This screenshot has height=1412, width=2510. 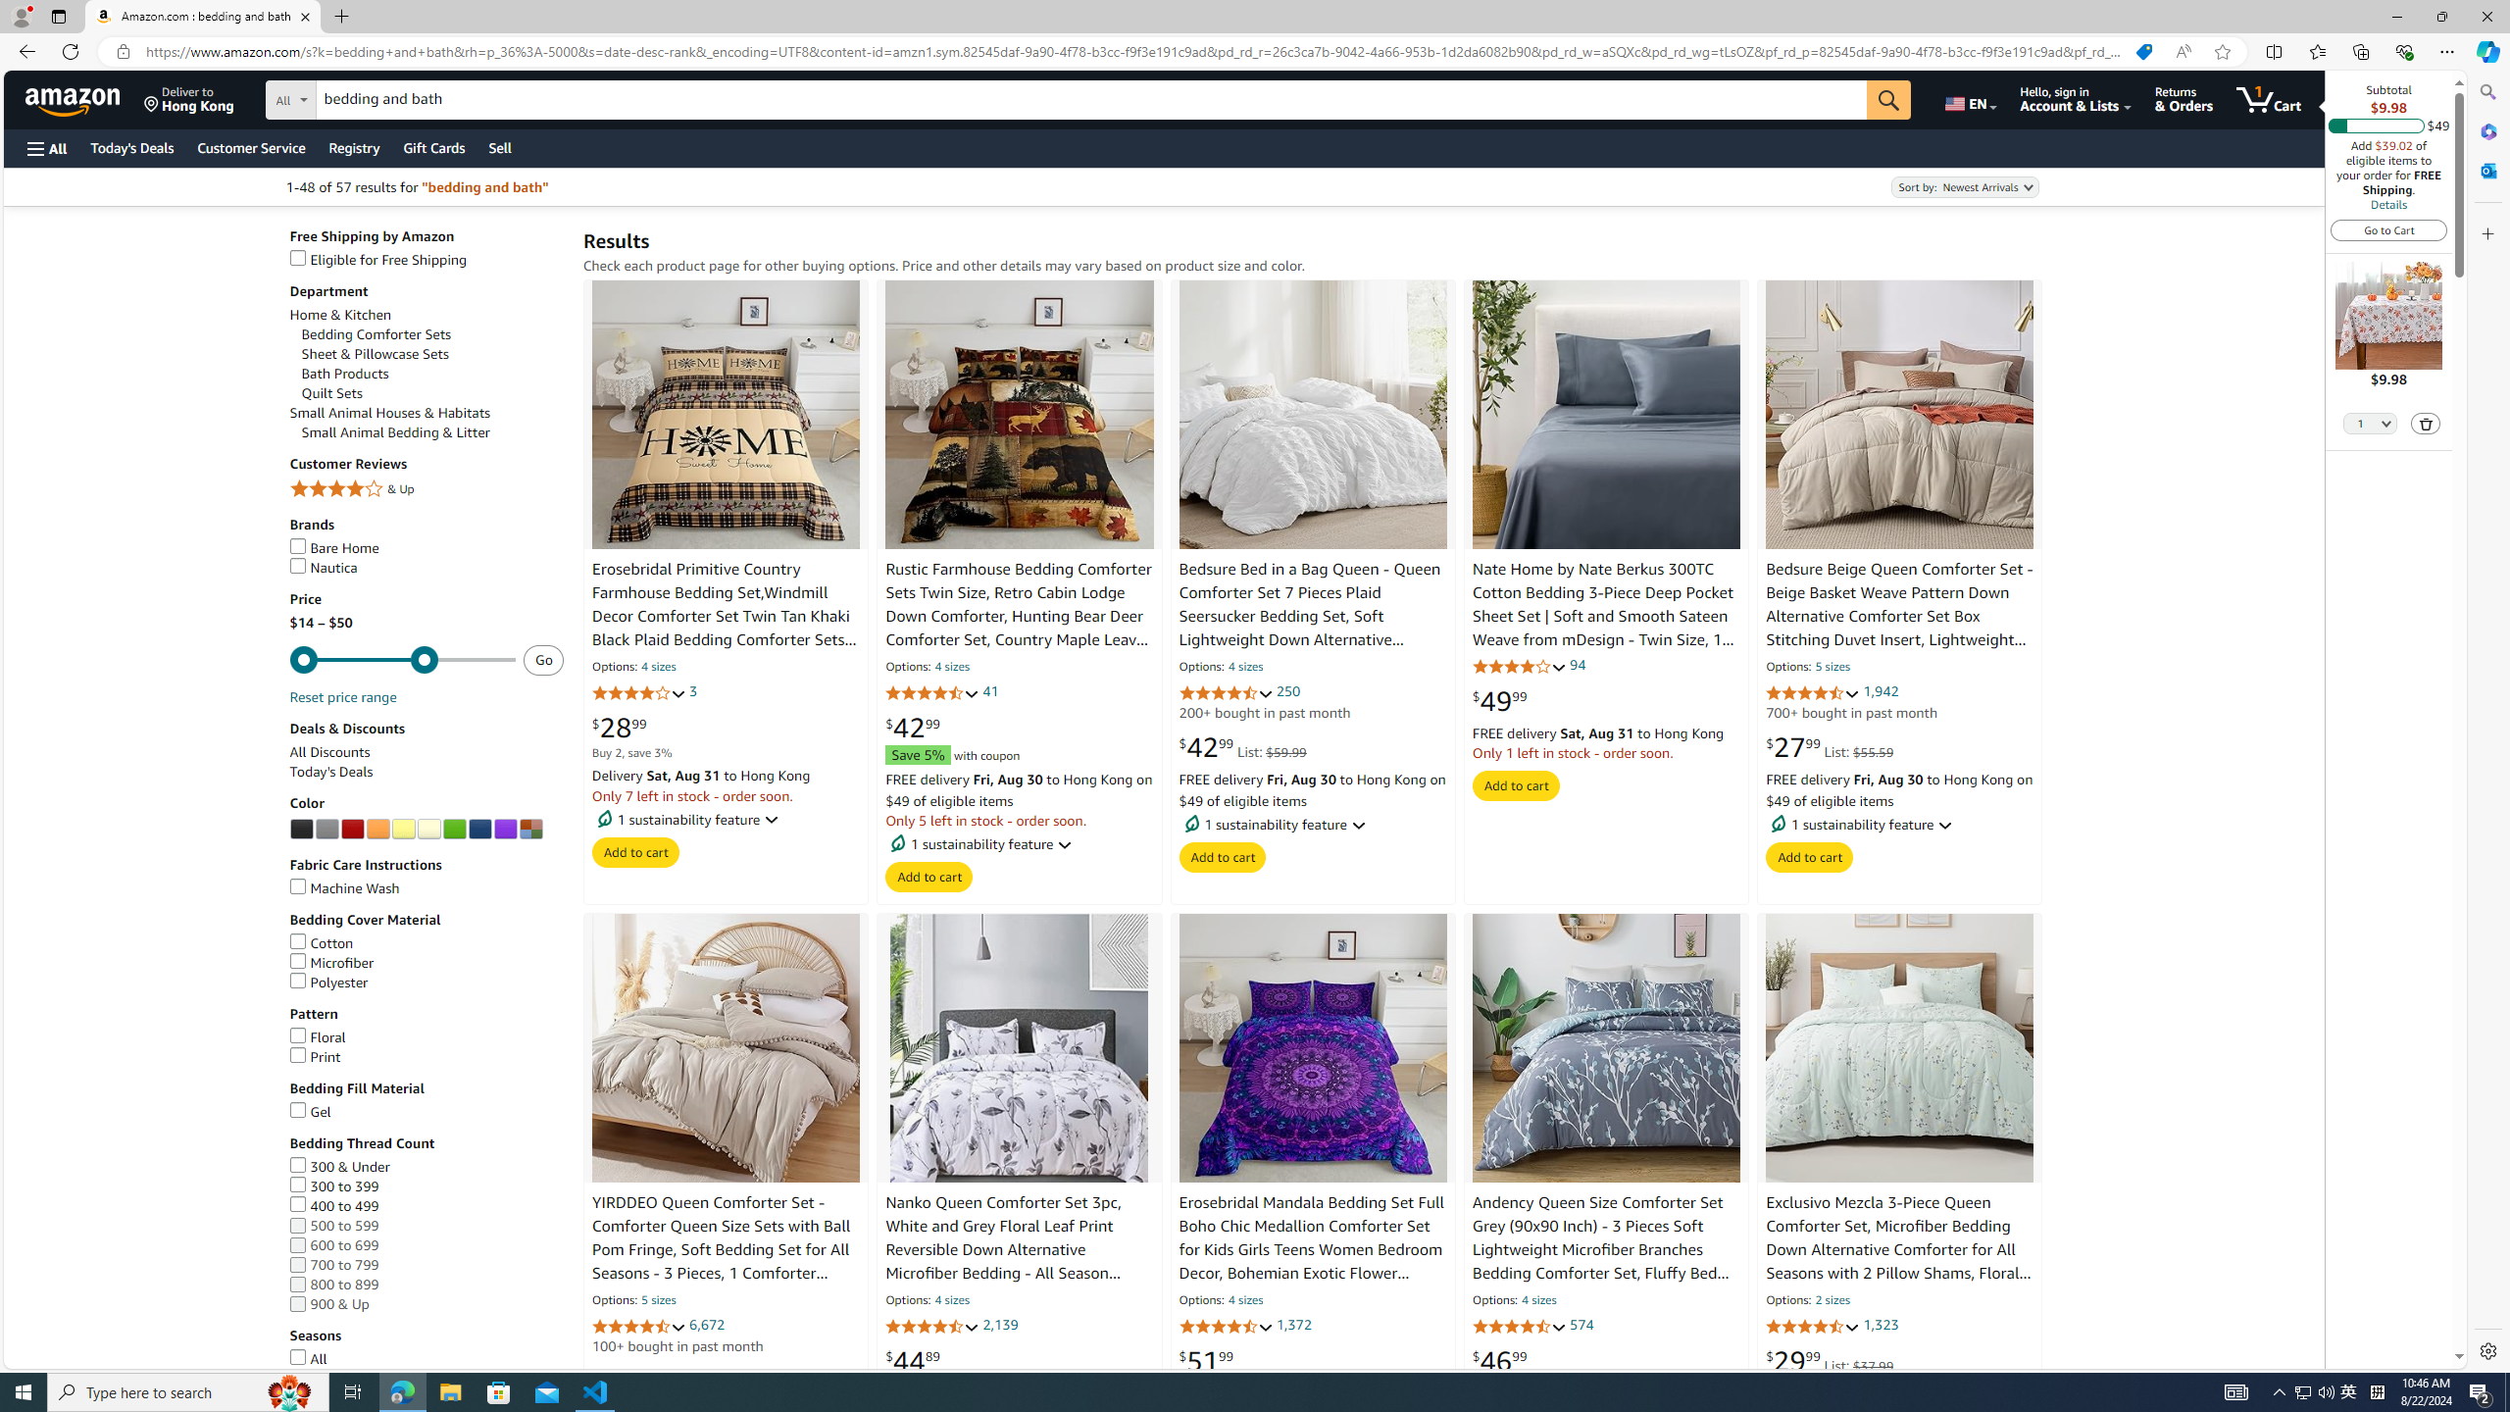 I want to click on Choose a language for shopping., so click(x=1969, y=99).